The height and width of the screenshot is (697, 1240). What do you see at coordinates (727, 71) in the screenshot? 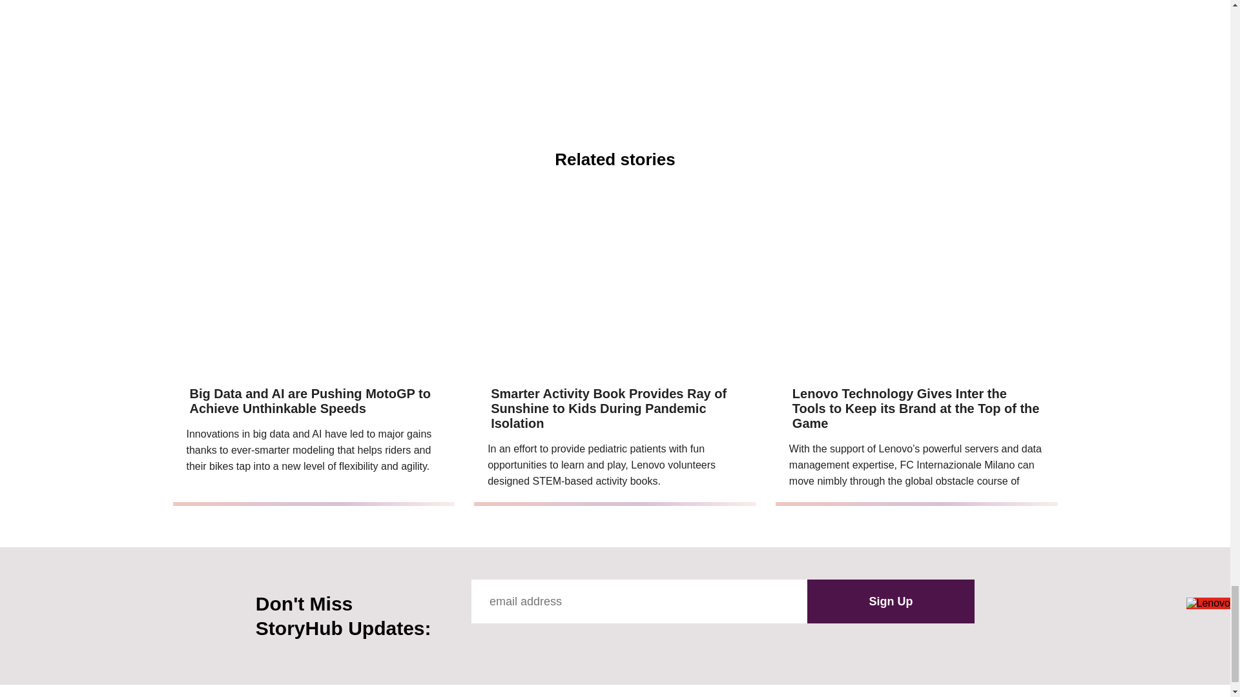
I see `Learn more about our AI-powered transformation.` at bounding box center [727, 71].